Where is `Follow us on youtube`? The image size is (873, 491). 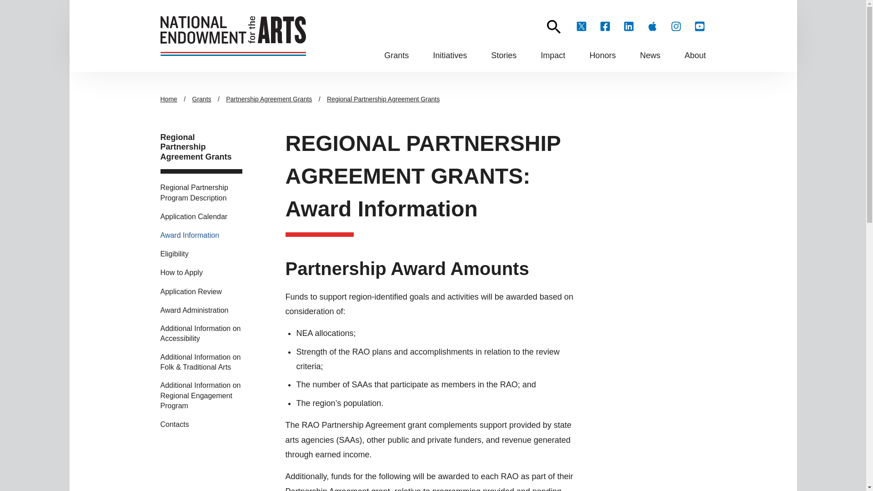
Follow us on youtube is located at coordinates (699, 26).